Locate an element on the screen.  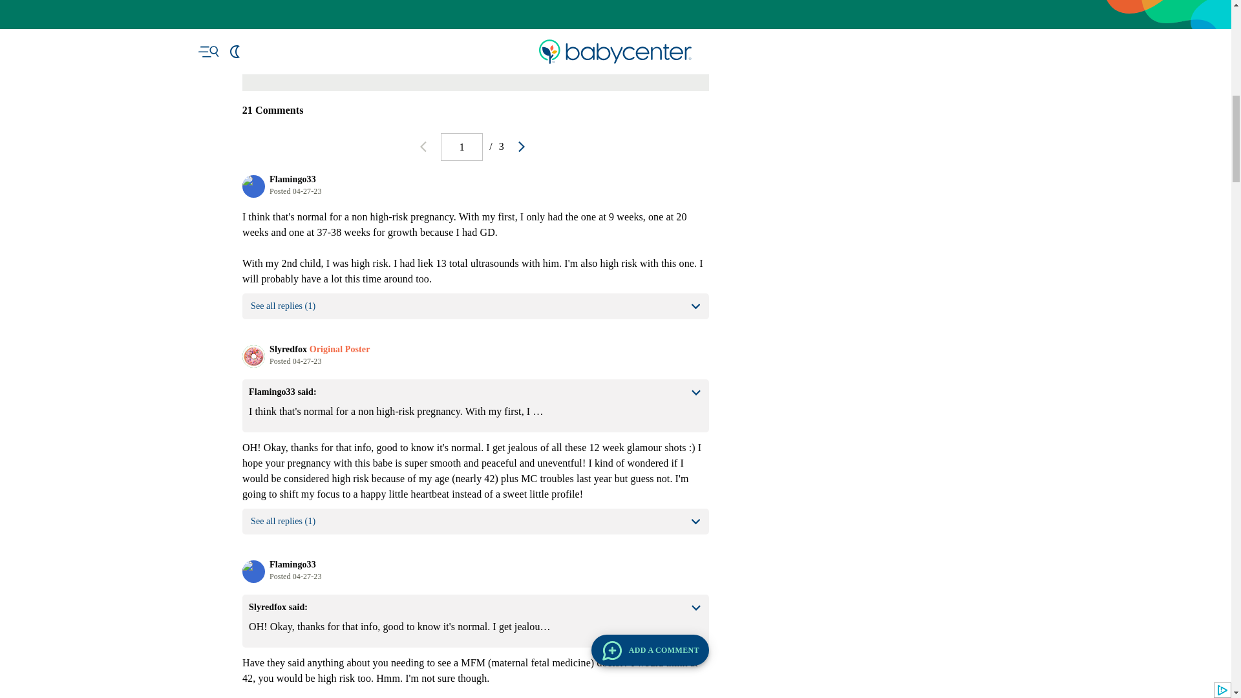
Go to page number is located at coordinates (461, 147).